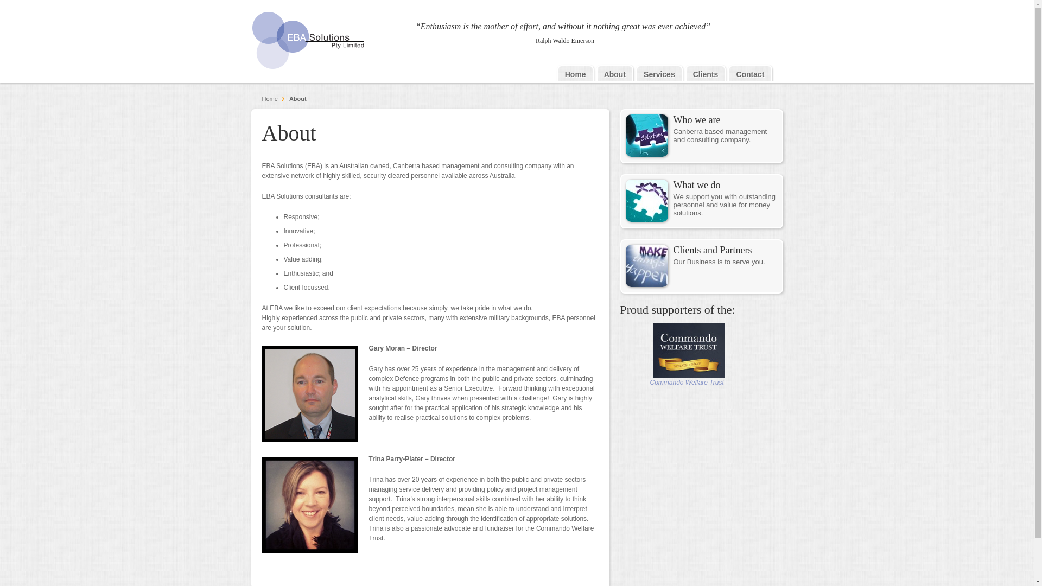  I want to click on Who we are
Canberra based management and consulting company., so click(701, 136).